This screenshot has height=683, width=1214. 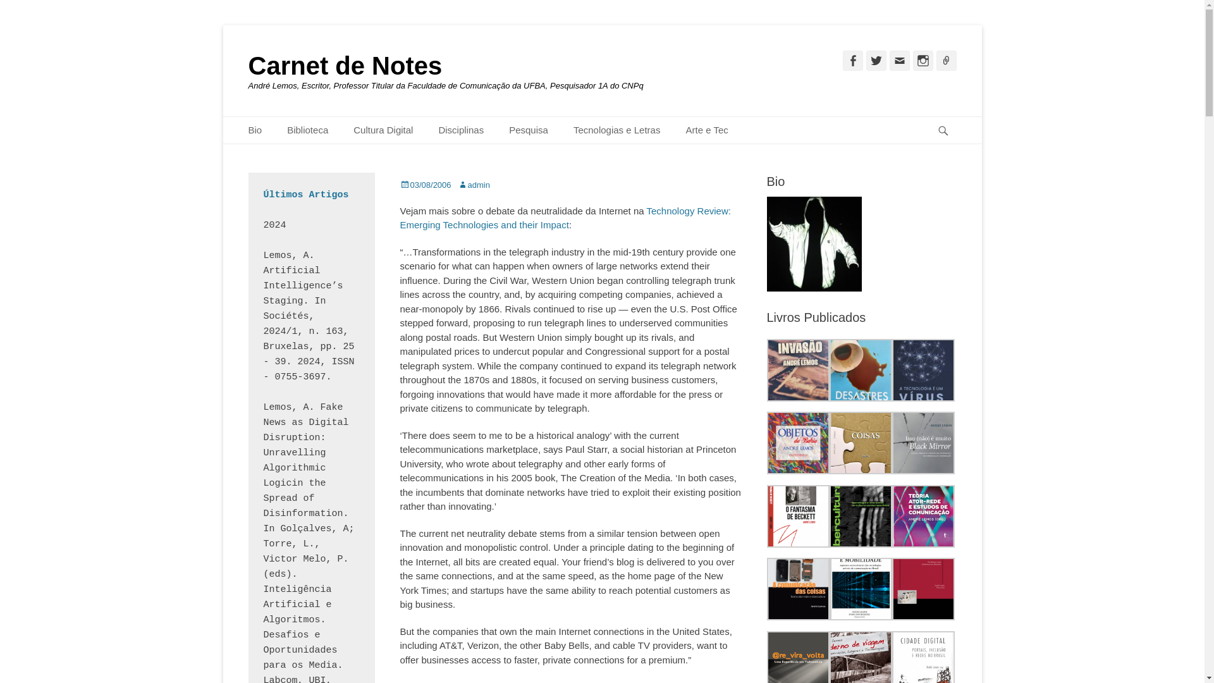 I want to click on Tecnologias e Letras, so click(x=617, y=130).